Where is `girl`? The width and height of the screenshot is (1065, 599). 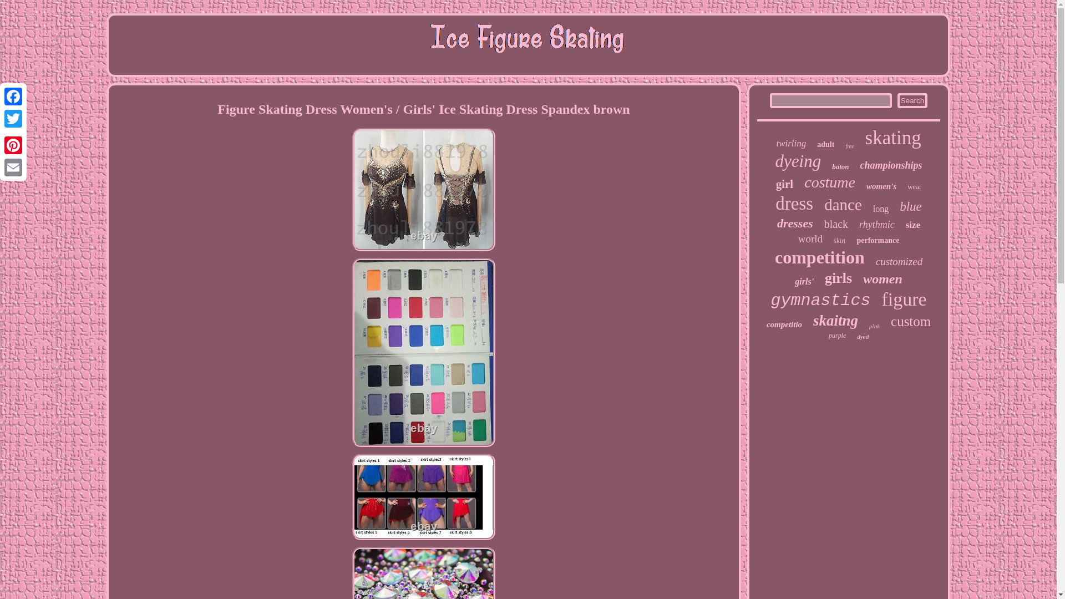
girl is located at coordinates (784, 184).